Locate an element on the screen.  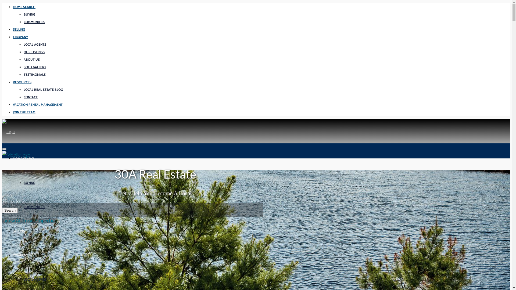
VACATION RENTAL MANAGEMENT is located at coordinates (38, 105).